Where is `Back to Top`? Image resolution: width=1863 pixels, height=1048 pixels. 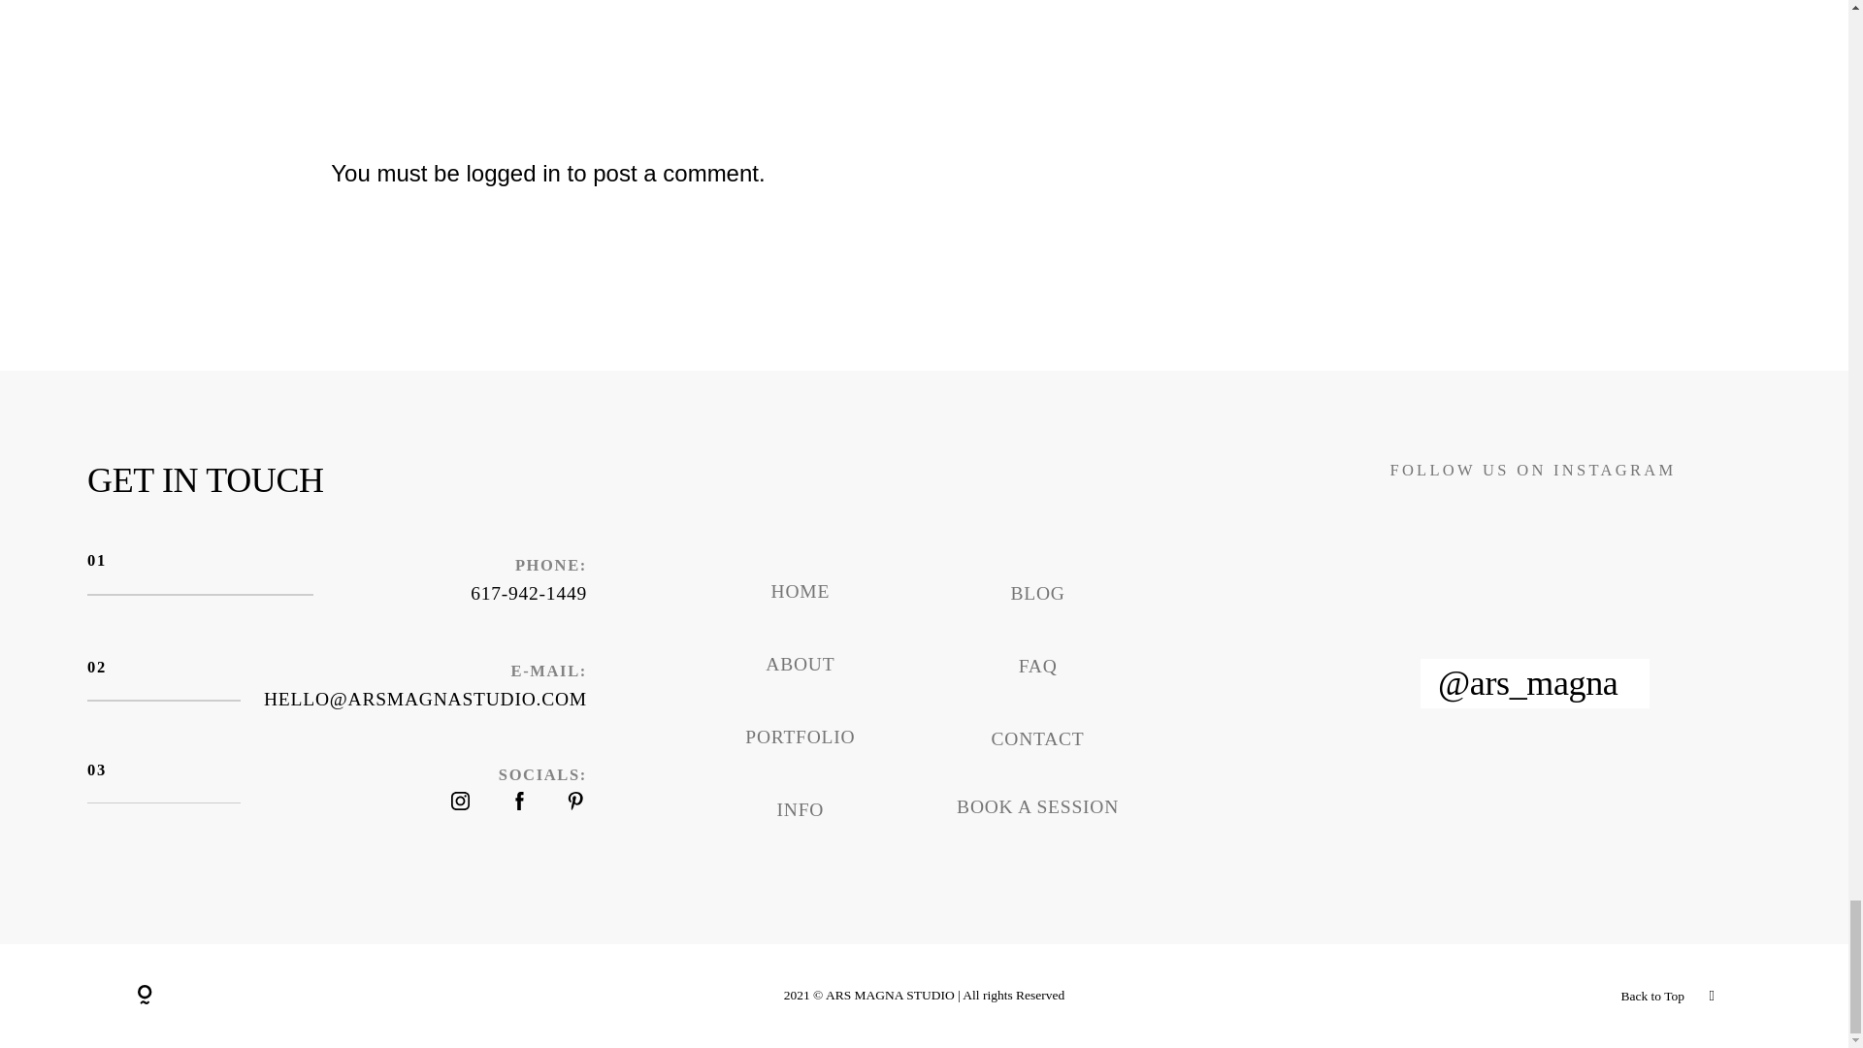 Back to Top is located at coordinates (1453, 996).